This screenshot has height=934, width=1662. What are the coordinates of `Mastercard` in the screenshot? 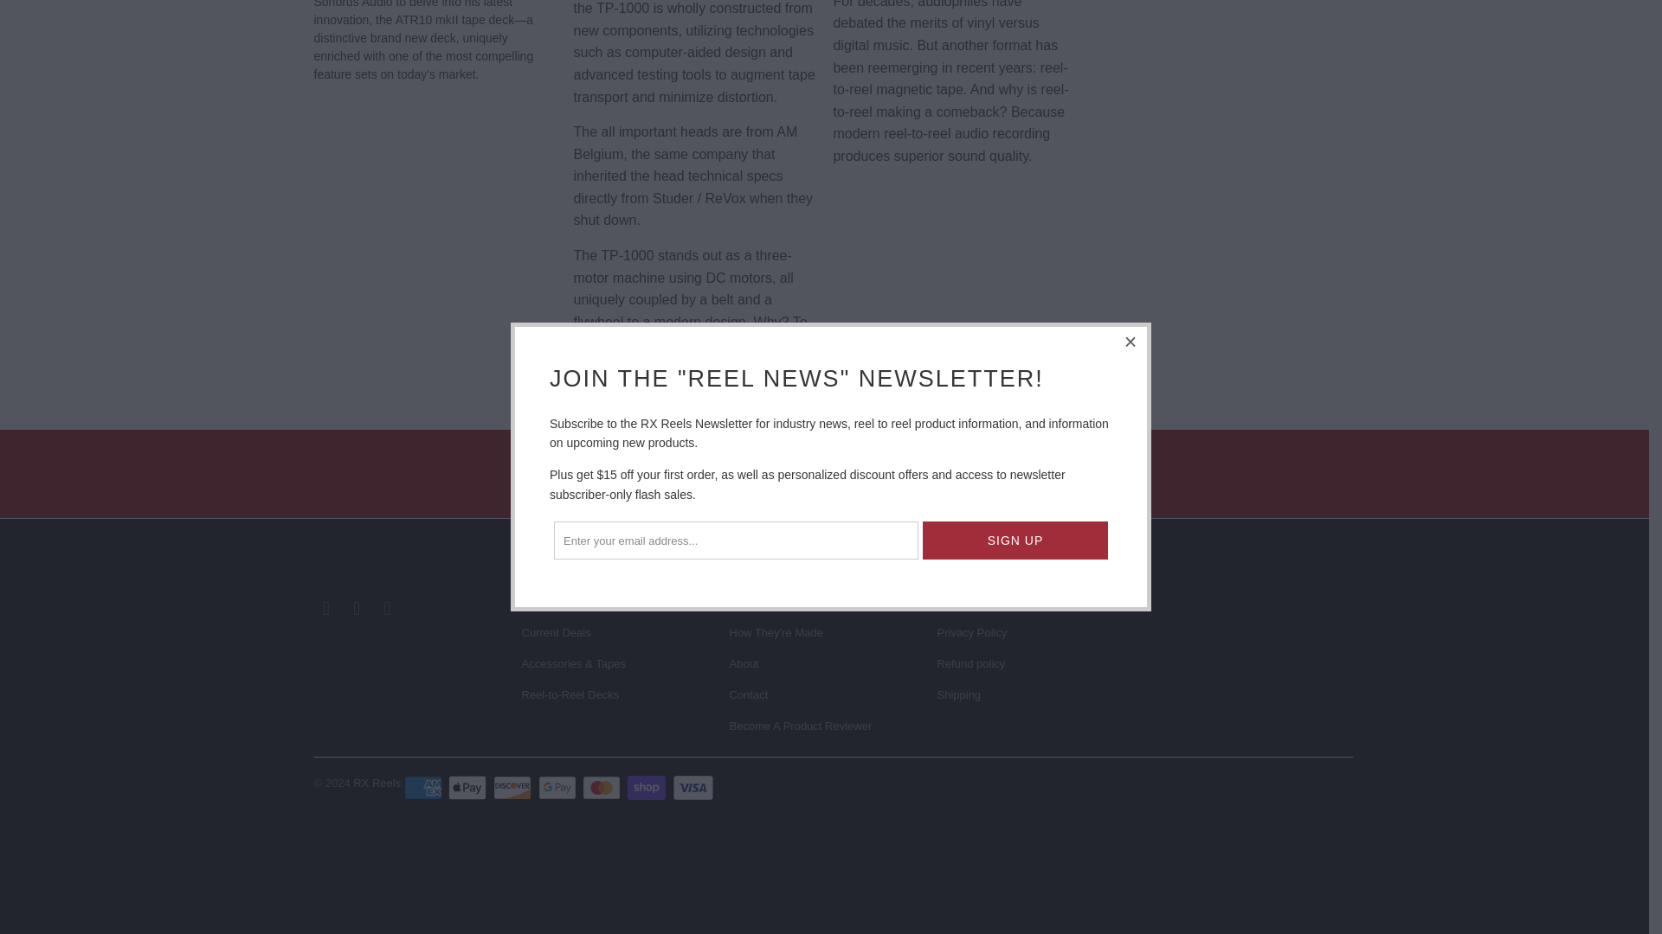 It's located at (603, 787).